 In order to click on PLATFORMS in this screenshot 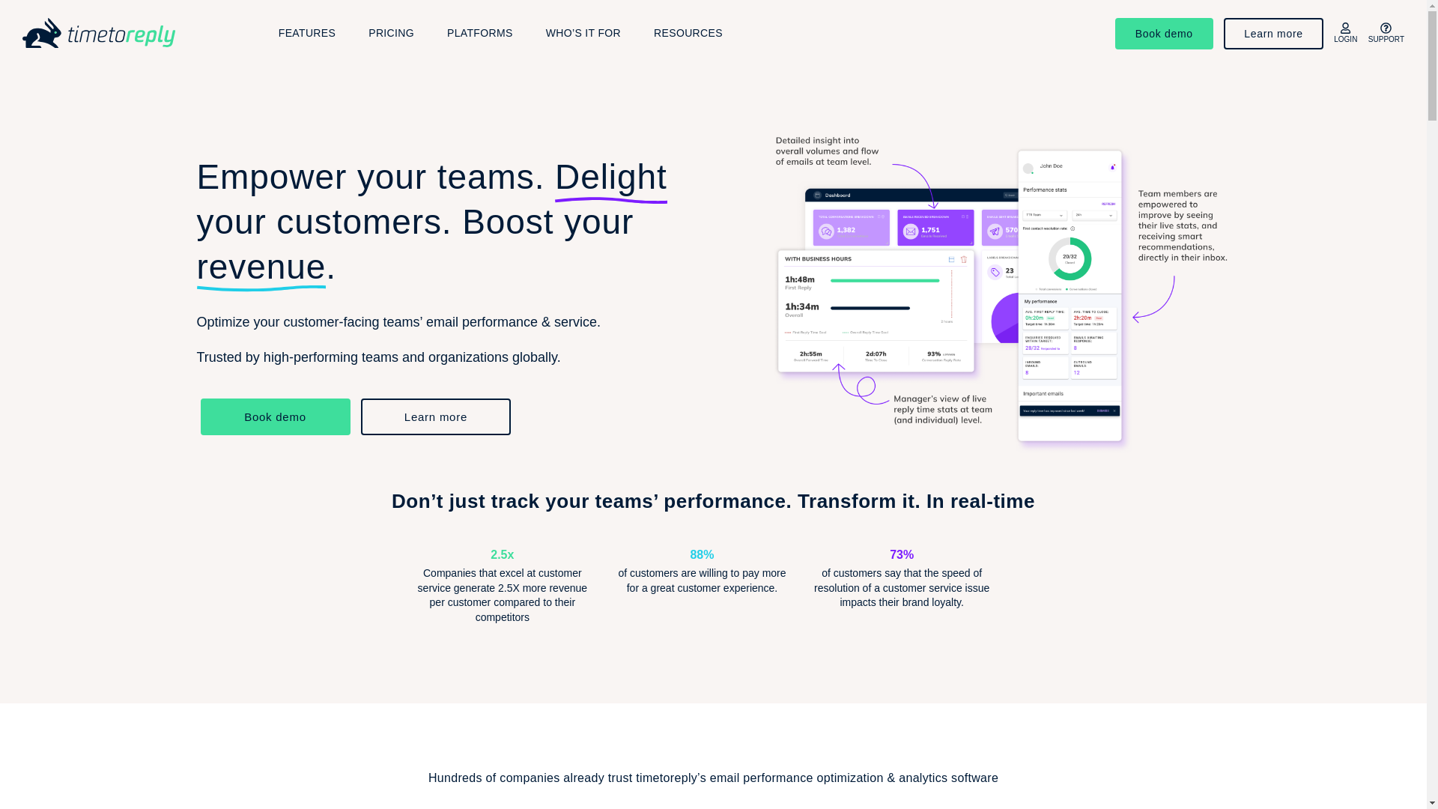, I will do `click(480, 33)`.